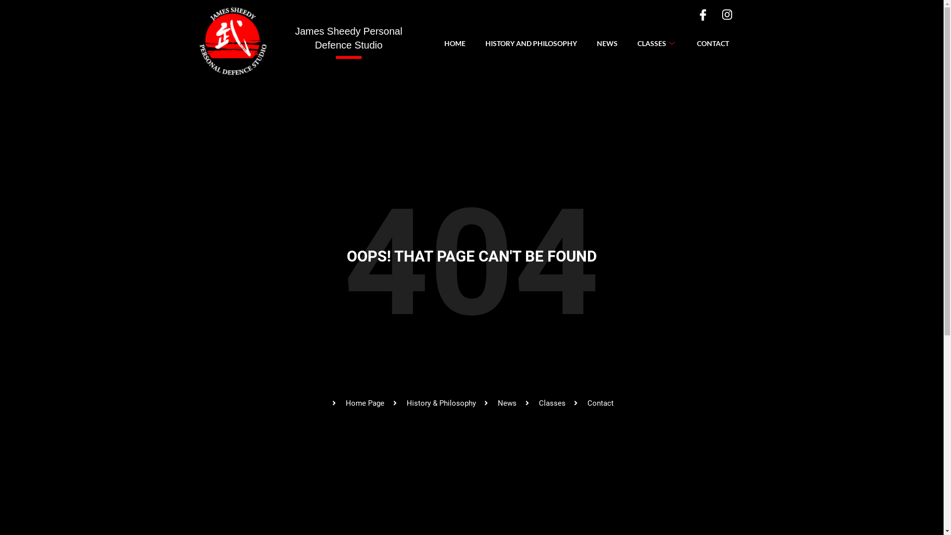 The image size is (951, 535). What do you see at coordinates (593, 403) in the screenshot?
I see `Contact` at bounding box center [593, 403].